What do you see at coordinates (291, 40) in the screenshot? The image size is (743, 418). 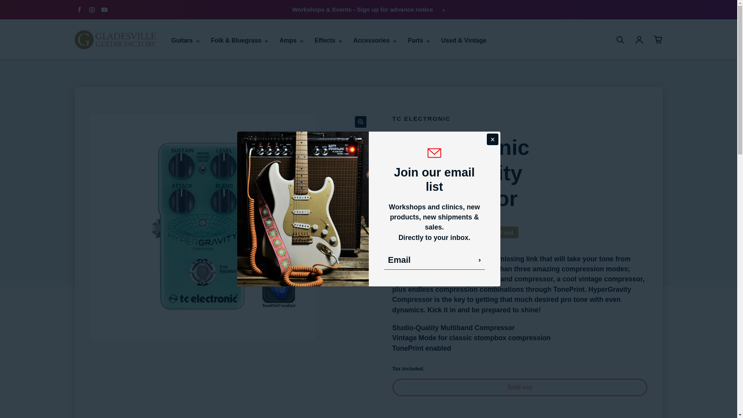 I see `Amps` at bounding box center [291, 40].